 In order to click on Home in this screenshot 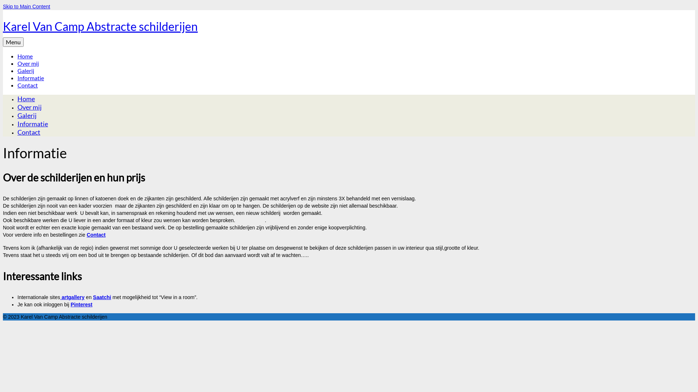, I will do `click(25, 56)`.